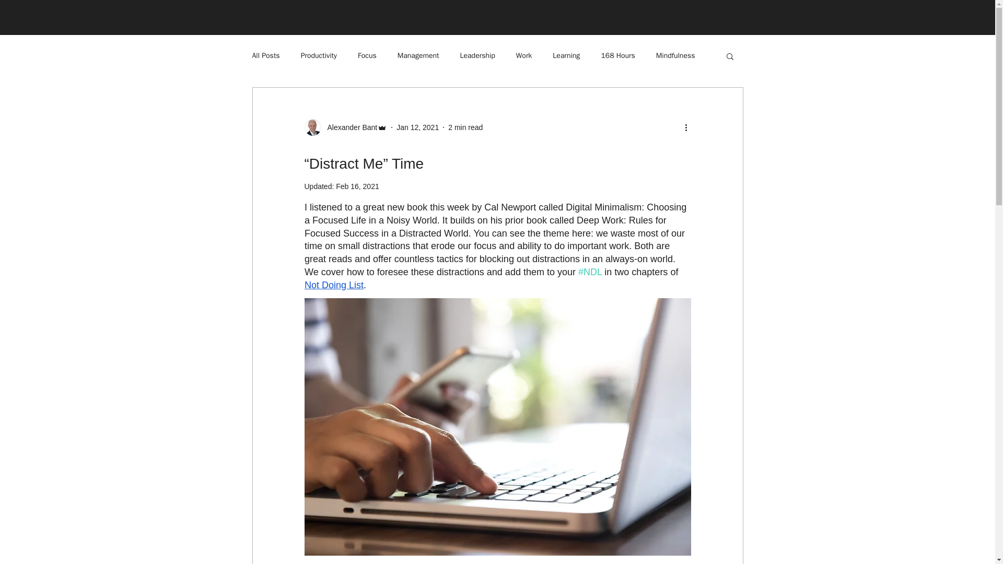  I want to click on Alexander Bant, so click(345, 127).